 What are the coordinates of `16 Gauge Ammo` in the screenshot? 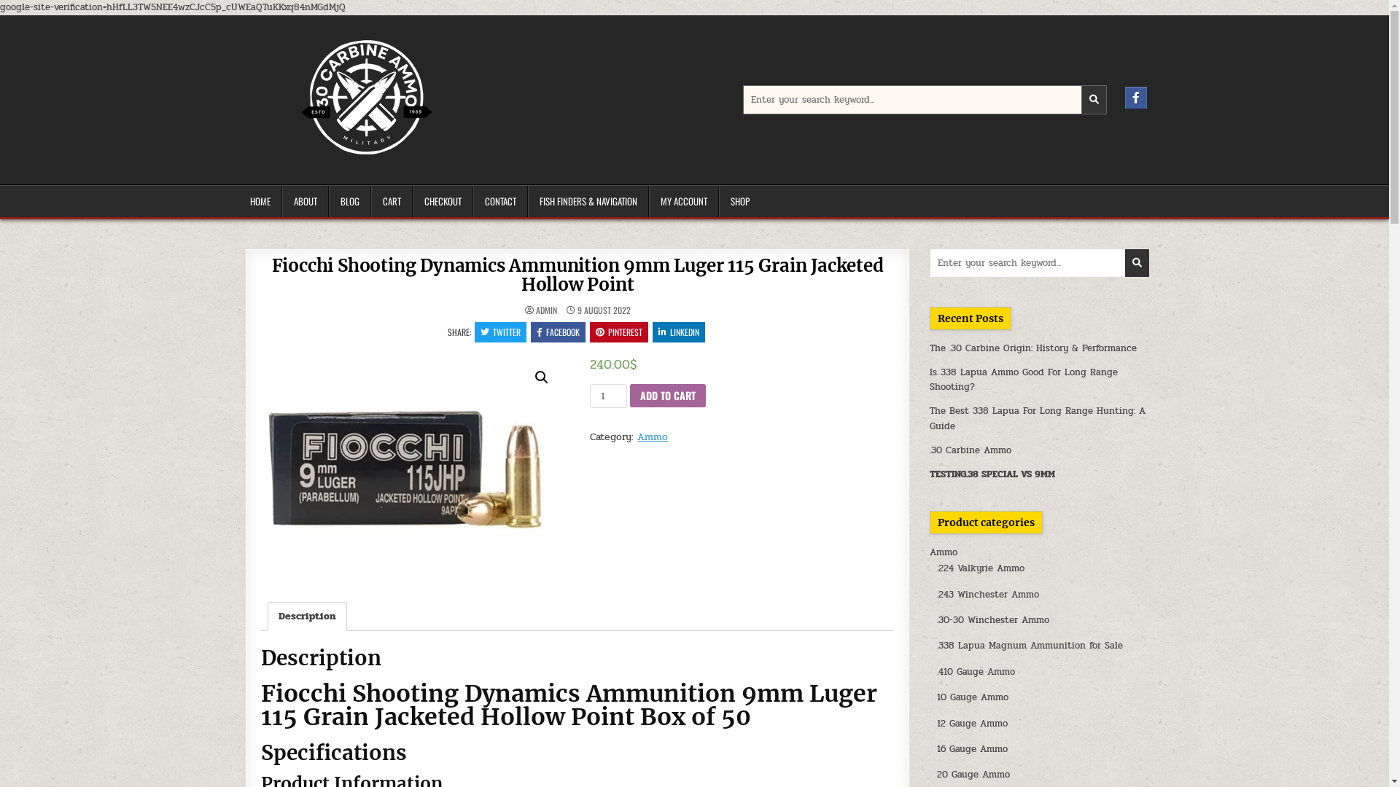 It's located at (973, 749).